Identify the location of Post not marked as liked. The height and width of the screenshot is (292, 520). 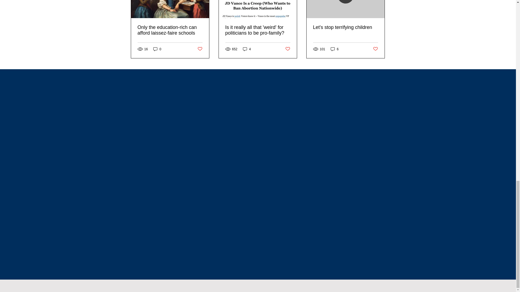
(288, 49).